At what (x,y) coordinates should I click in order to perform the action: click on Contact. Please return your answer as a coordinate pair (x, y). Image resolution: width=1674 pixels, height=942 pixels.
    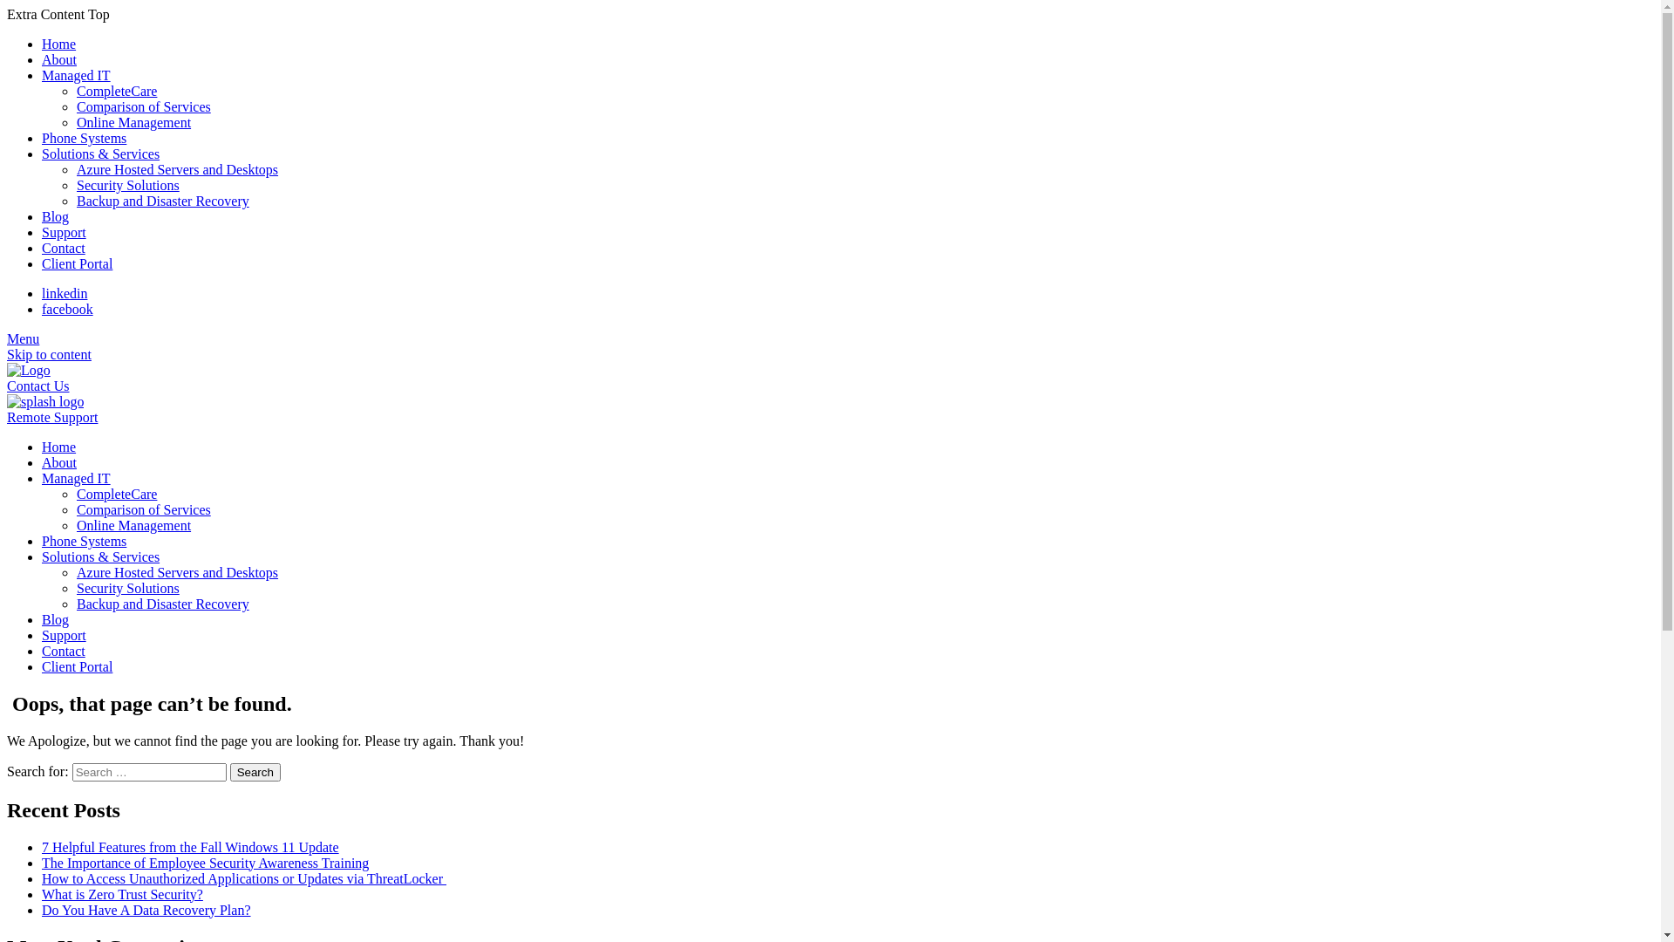
    Looking at the image, I should click on (64, 651).